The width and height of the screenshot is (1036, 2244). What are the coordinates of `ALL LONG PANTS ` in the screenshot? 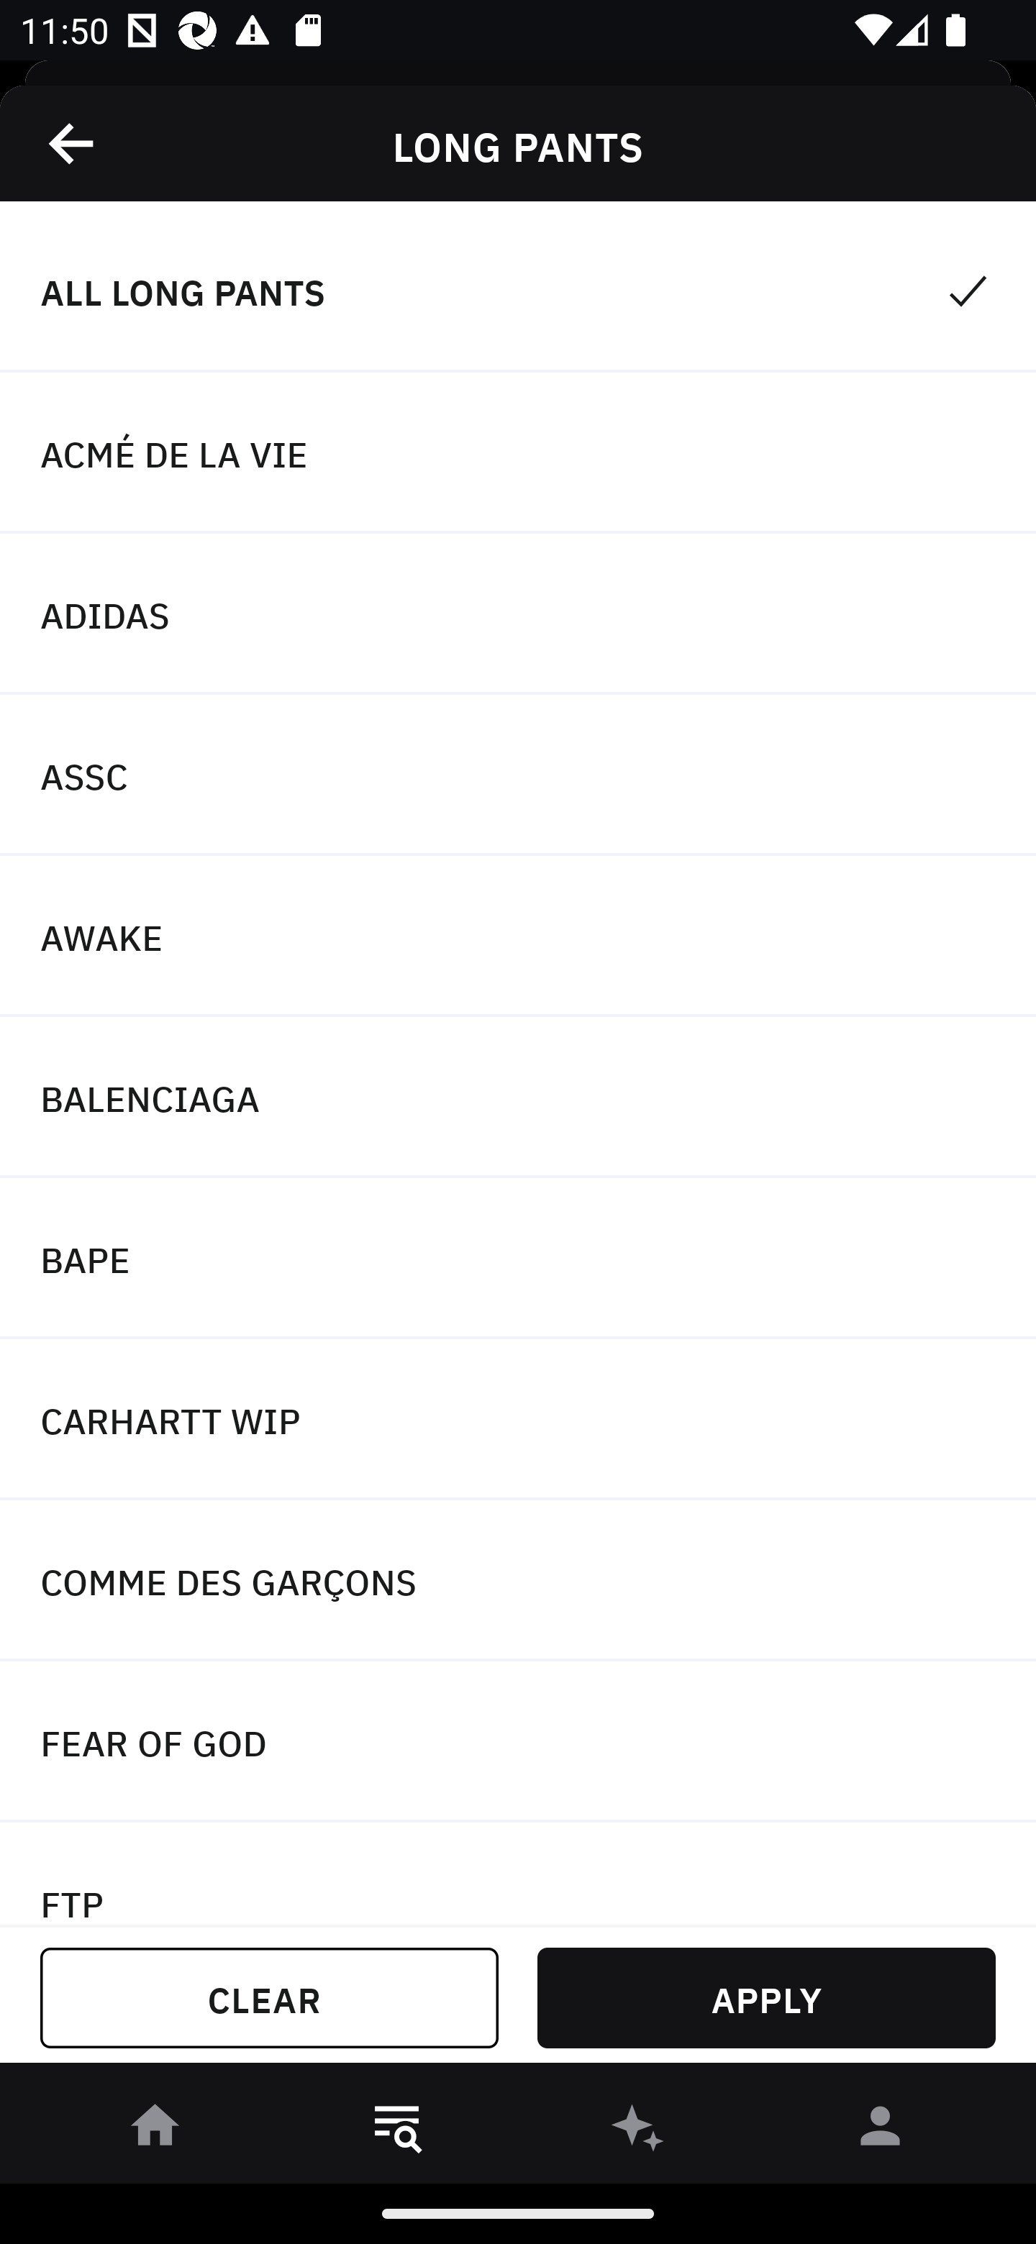 It's located at (518, 291).